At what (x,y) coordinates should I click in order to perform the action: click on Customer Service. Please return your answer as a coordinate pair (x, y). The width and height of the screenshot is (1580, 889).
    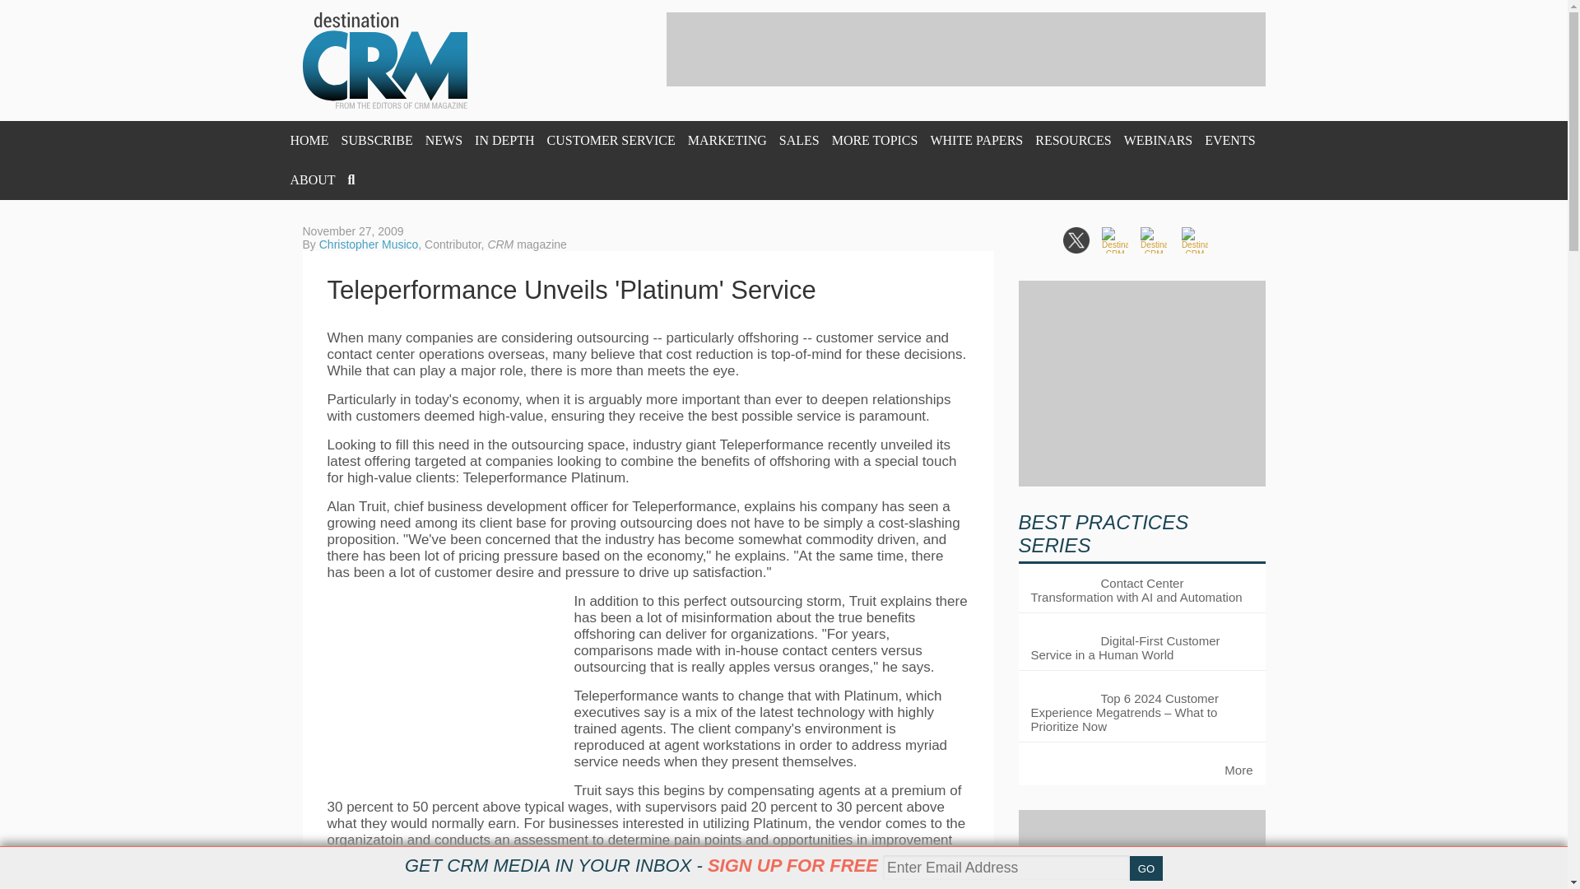
    Looking at the image, I should click on (611, 140).